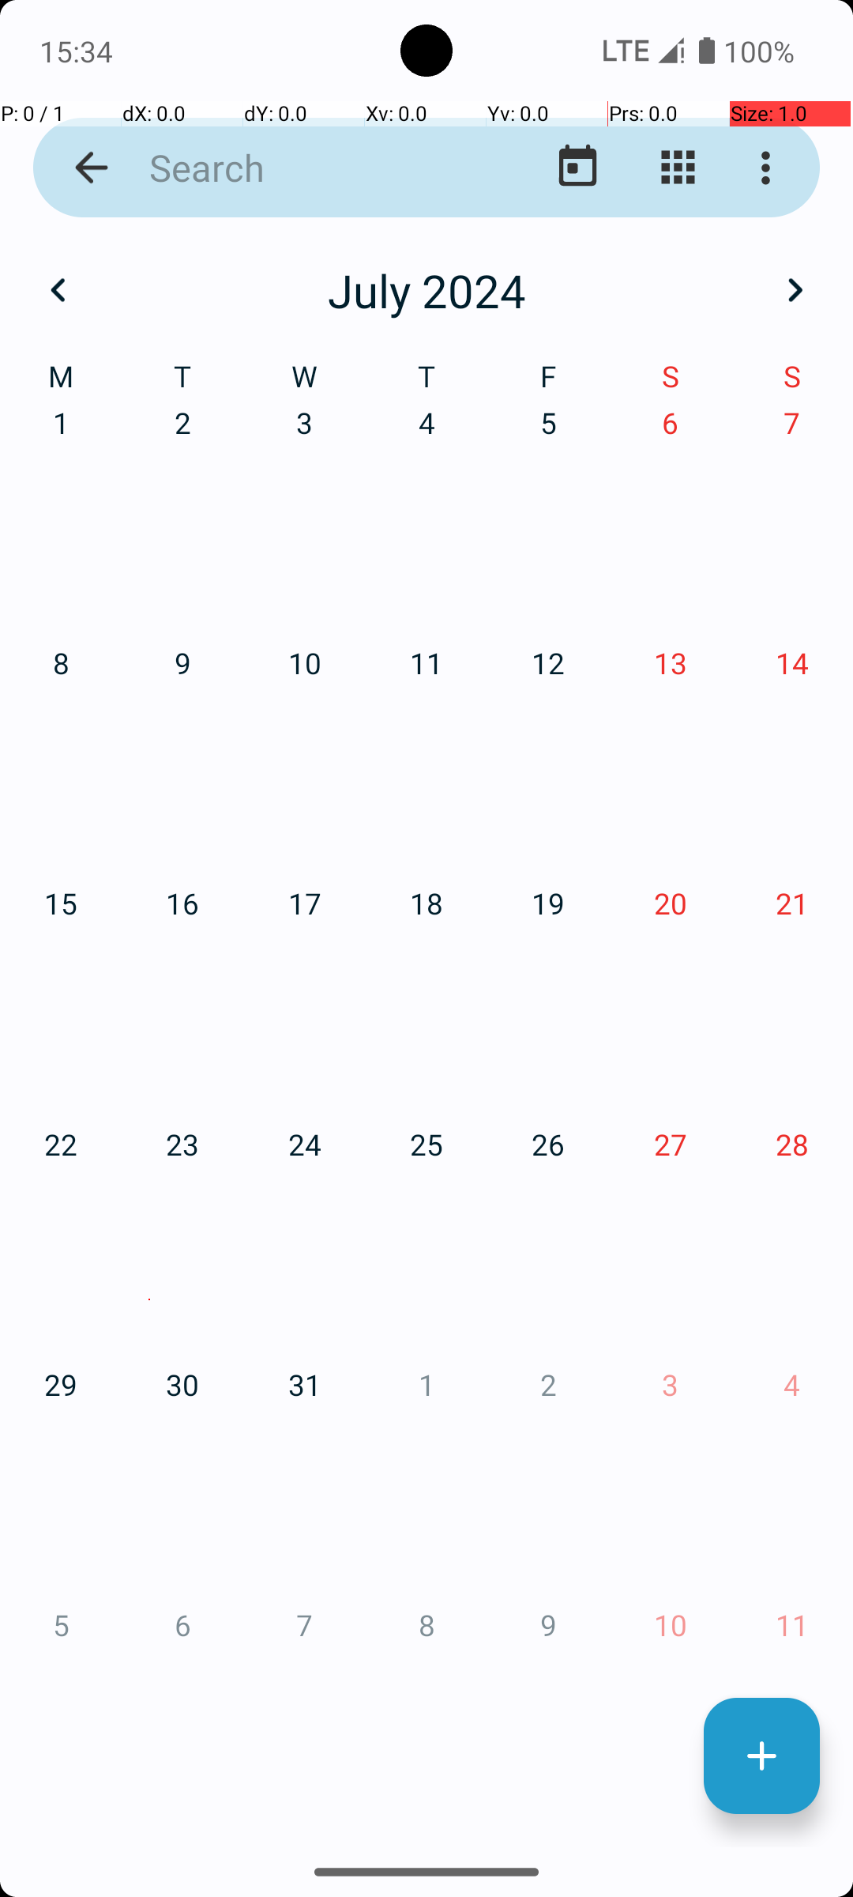 Image resolution: width=853 pixels, height=1897 pixels. Describe the element at coordinates (703, 387) in the screenshot. I see `MARCH` at that location.